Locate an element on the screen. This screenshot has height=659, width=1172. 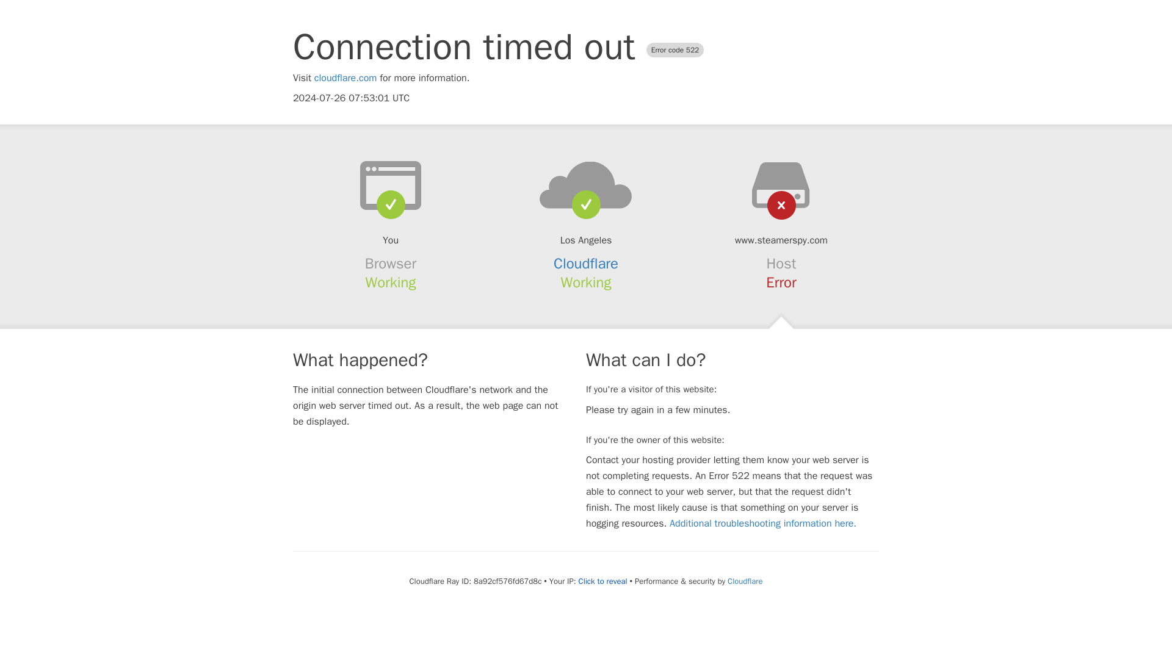
Cloudflare is located at coordinates (745, 581).